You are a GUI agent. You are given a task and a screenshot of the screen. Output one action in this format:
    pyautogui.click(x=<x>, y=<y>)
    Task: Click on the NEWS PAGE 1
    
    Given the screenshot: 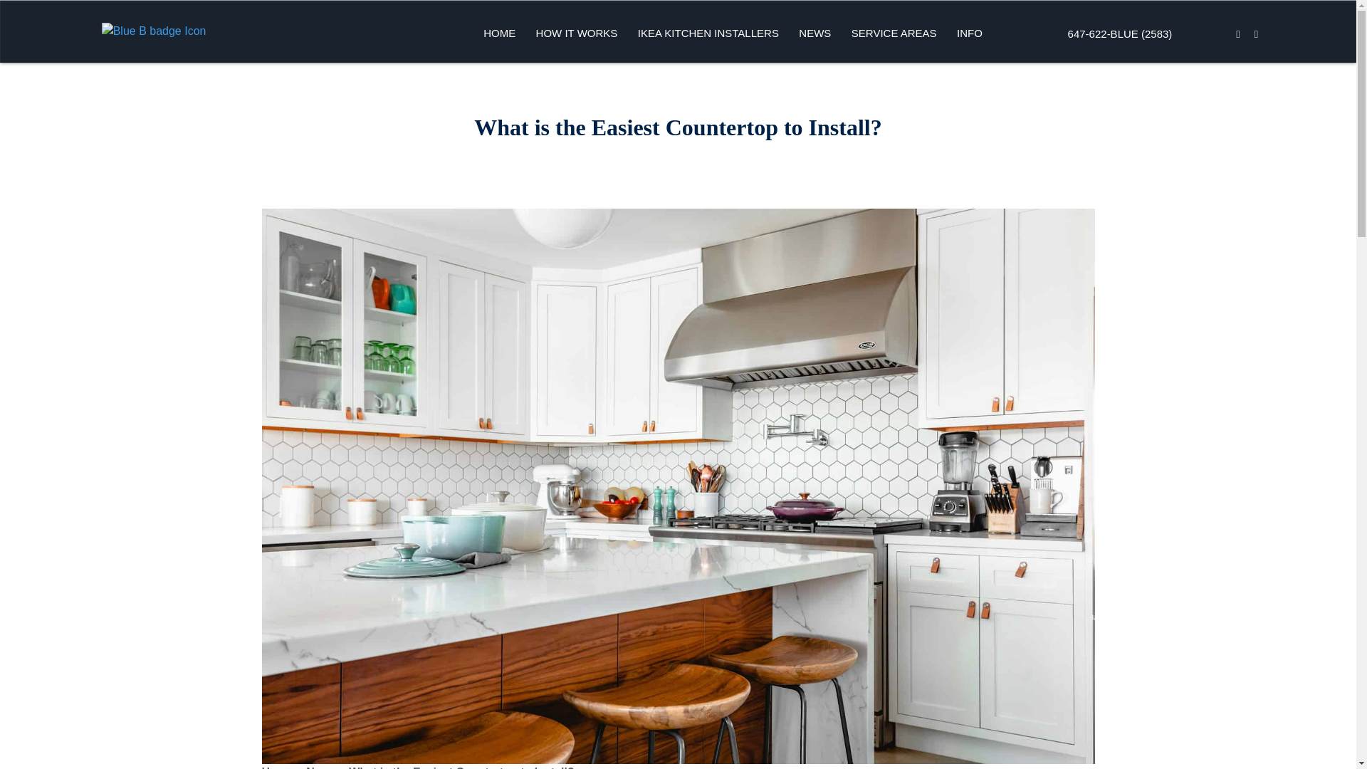 What is the action you would take?
    pyautogui.click(x=795, y=73)
    